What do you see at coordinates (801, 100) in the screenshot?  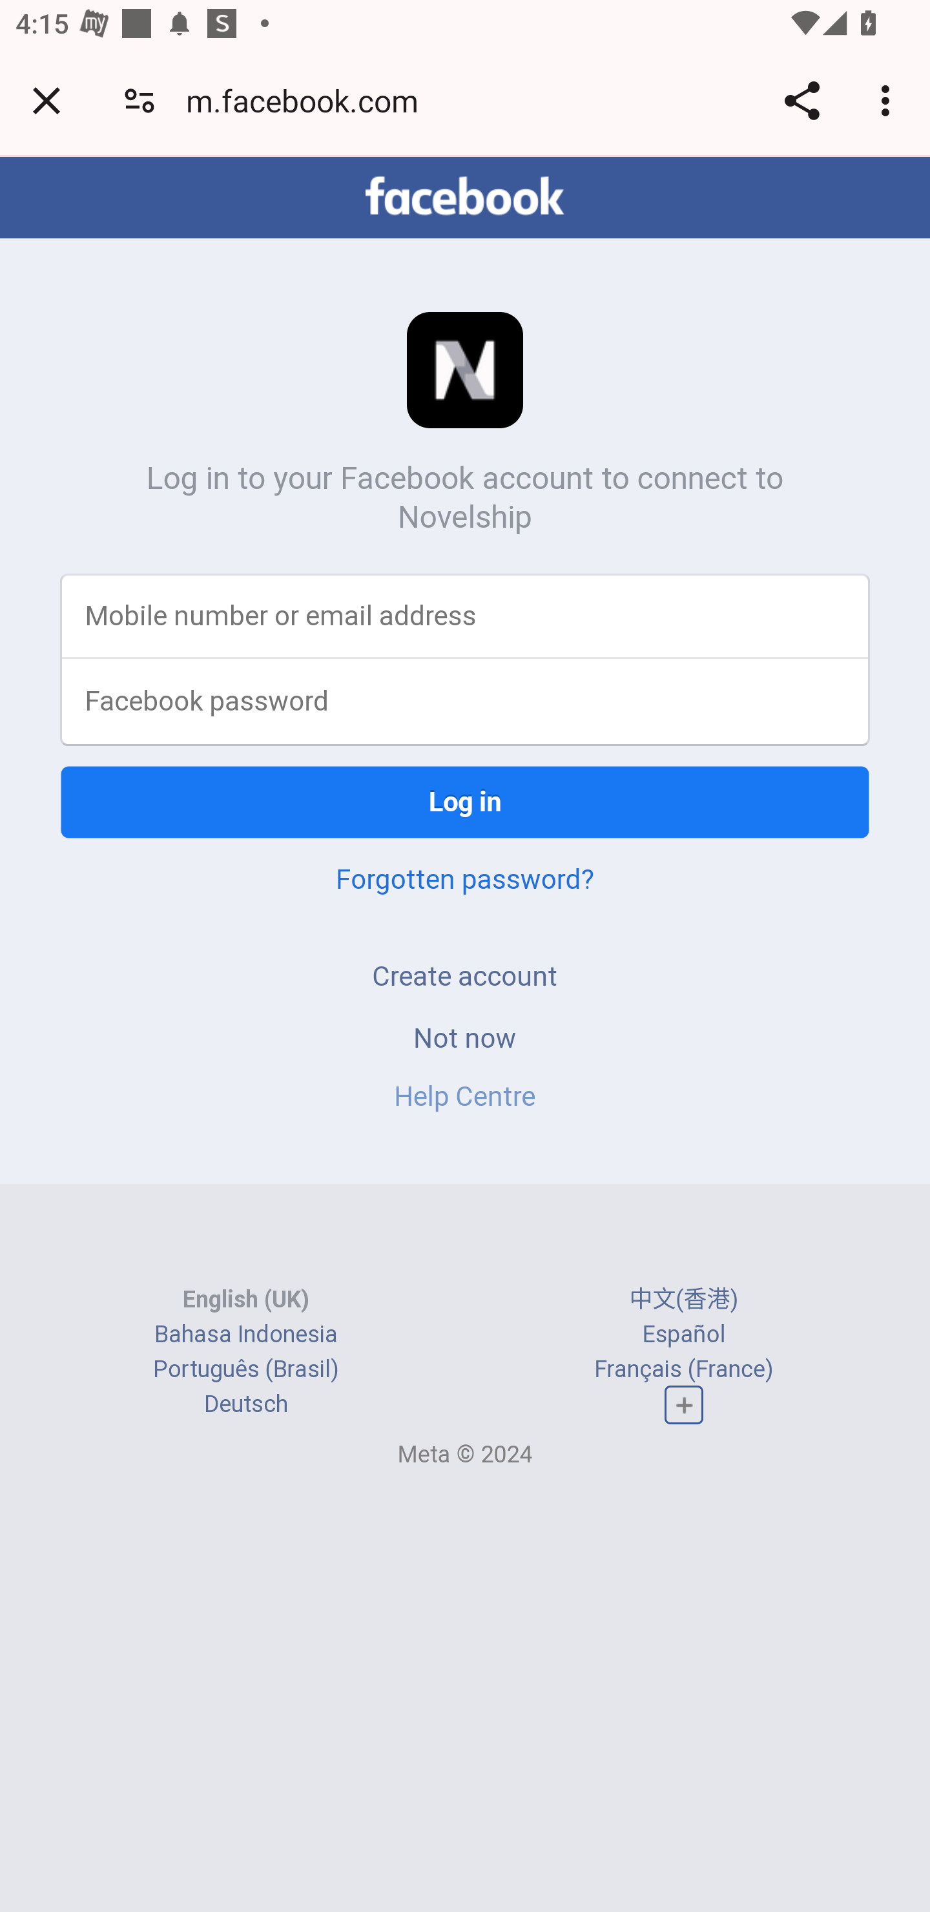 I see `Share` at bounding box center [801, 100].